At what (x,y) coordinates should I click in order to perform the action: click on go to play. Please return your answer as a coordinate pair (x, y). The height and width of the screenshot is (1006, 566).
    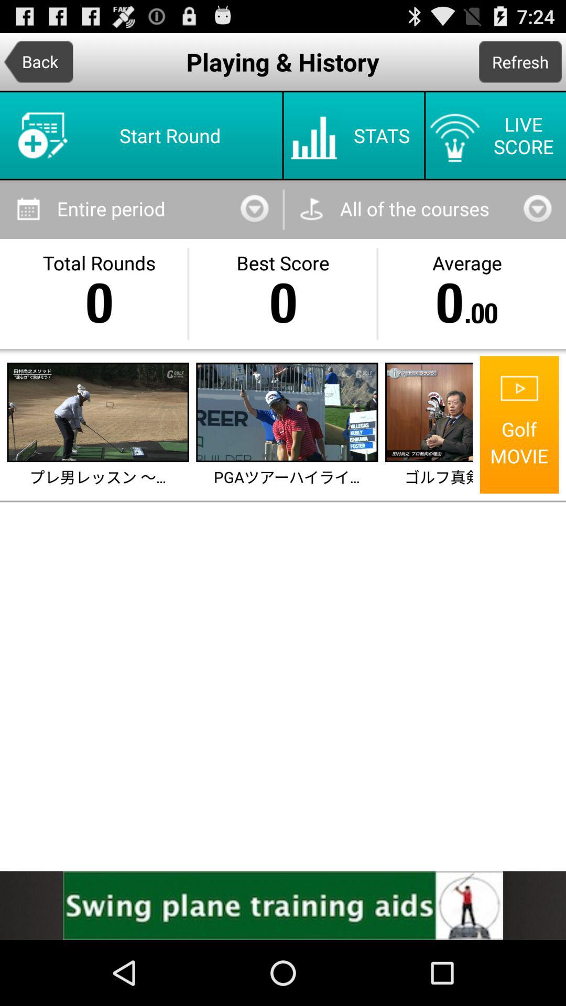
    Looking at the image, I should click on (97, 412).